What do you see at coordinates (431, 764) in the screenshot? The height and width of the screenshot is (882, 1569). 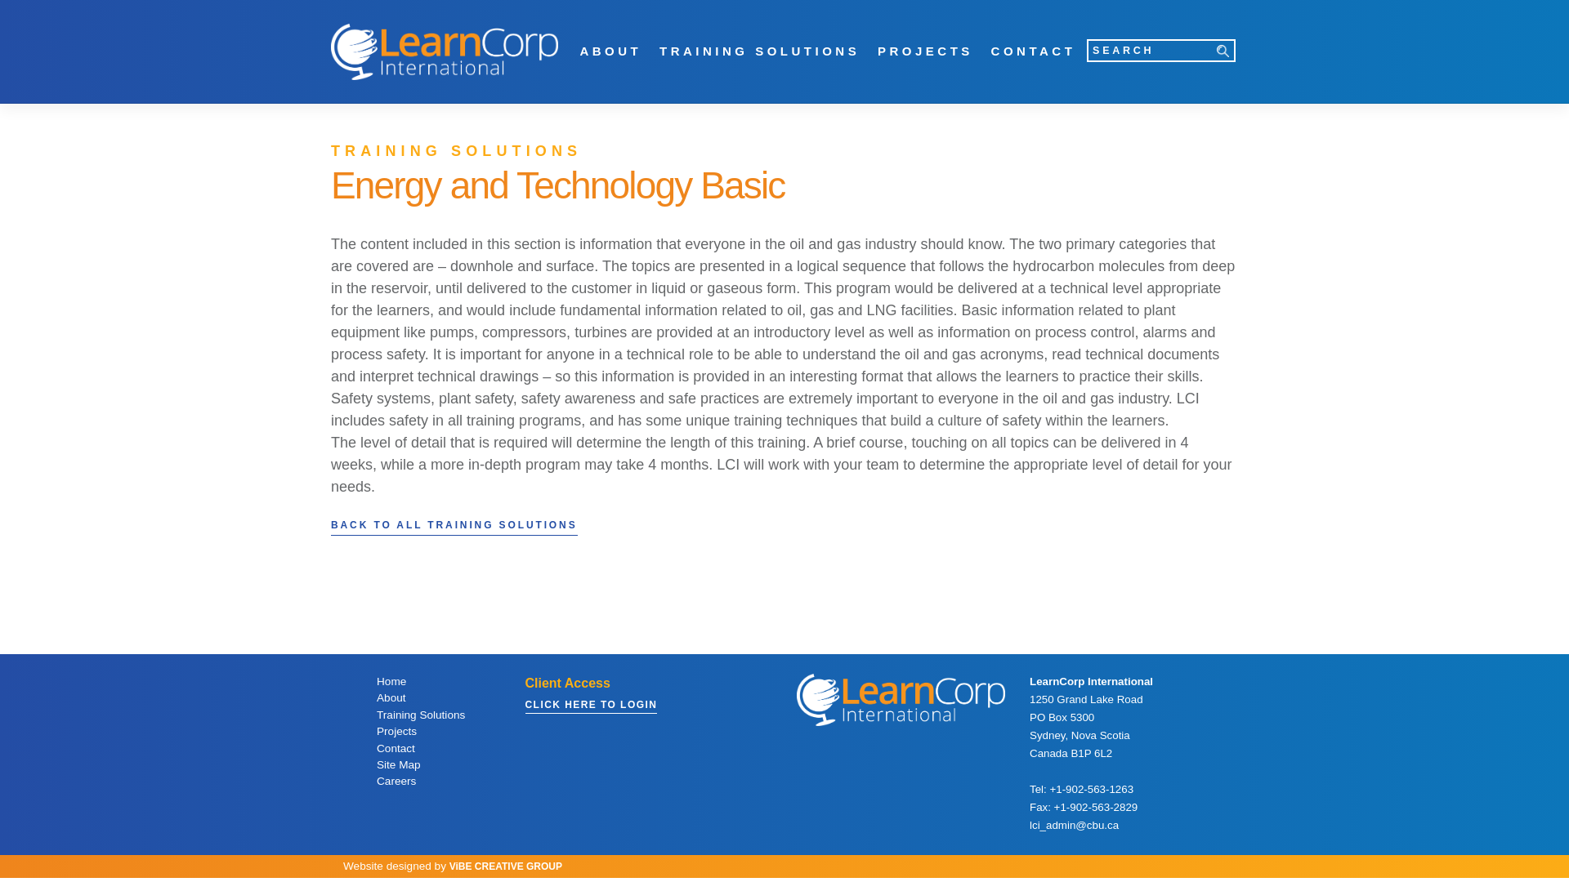 I see `Site Map` at bounding box center [431, 764].